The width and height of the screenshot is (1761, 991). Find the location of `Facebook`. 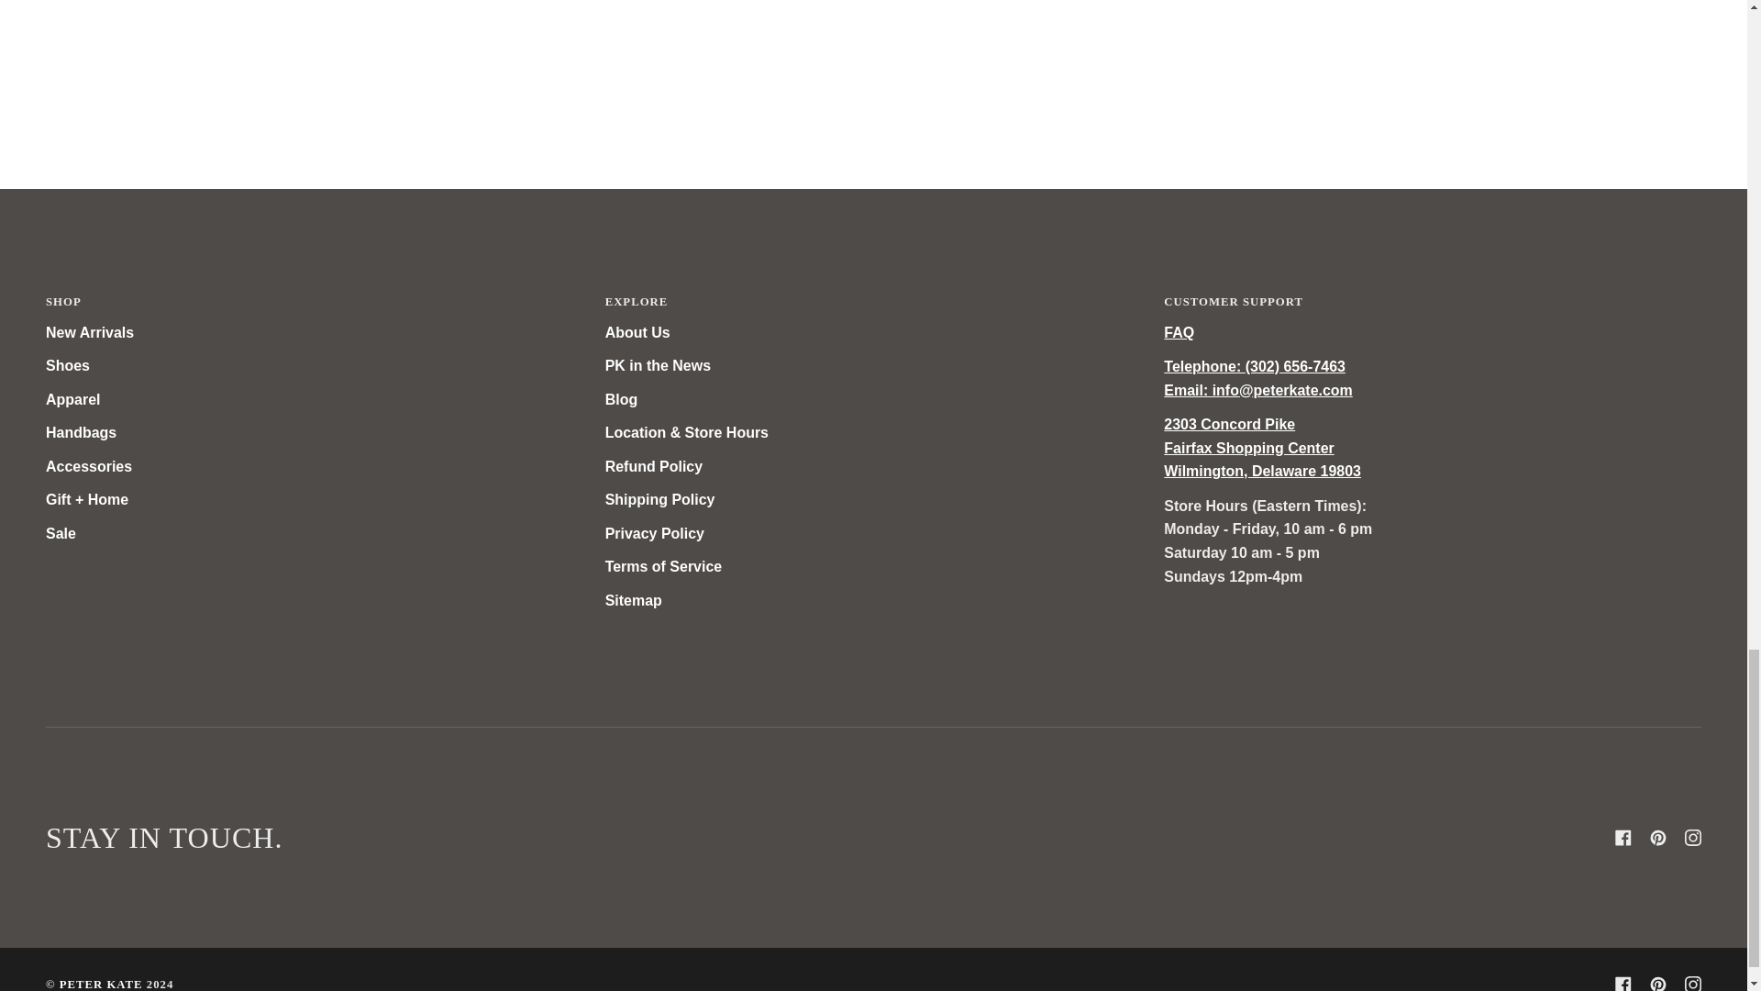

Facebook is located at coordinates (1623, 837).